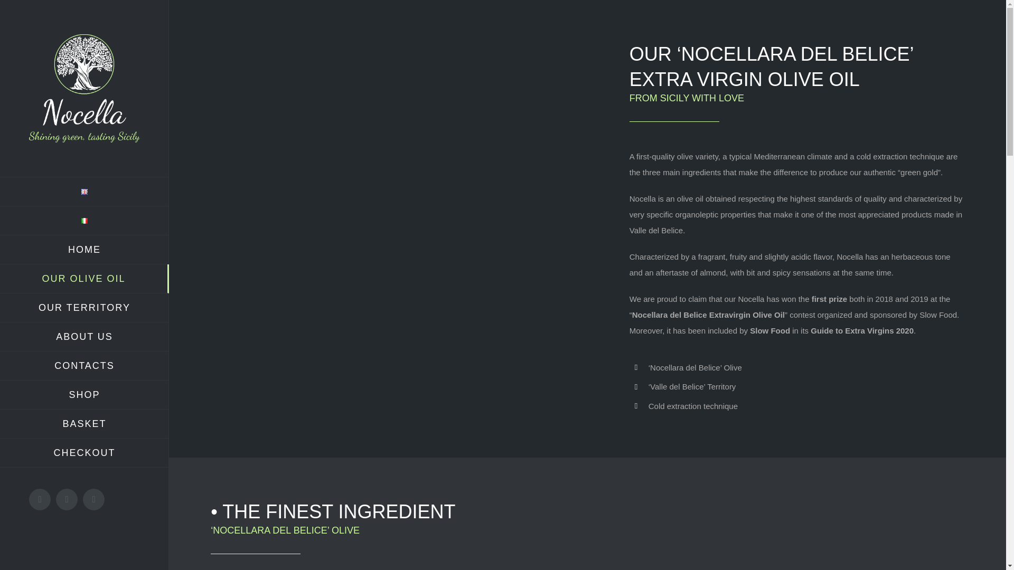  What do you see at coordinates (40, 499) in the screenshot?
I see `Facebook` at bounding box center [40, 499].